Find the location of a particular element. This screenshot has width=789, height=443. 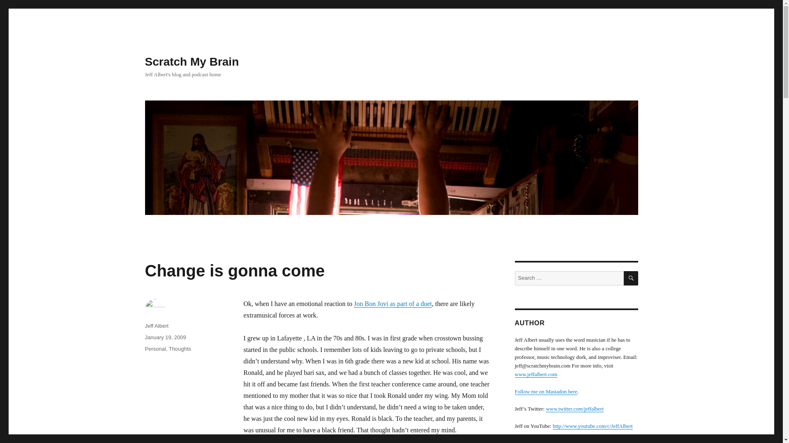

SEARCH is located at coordinates (631, 278).